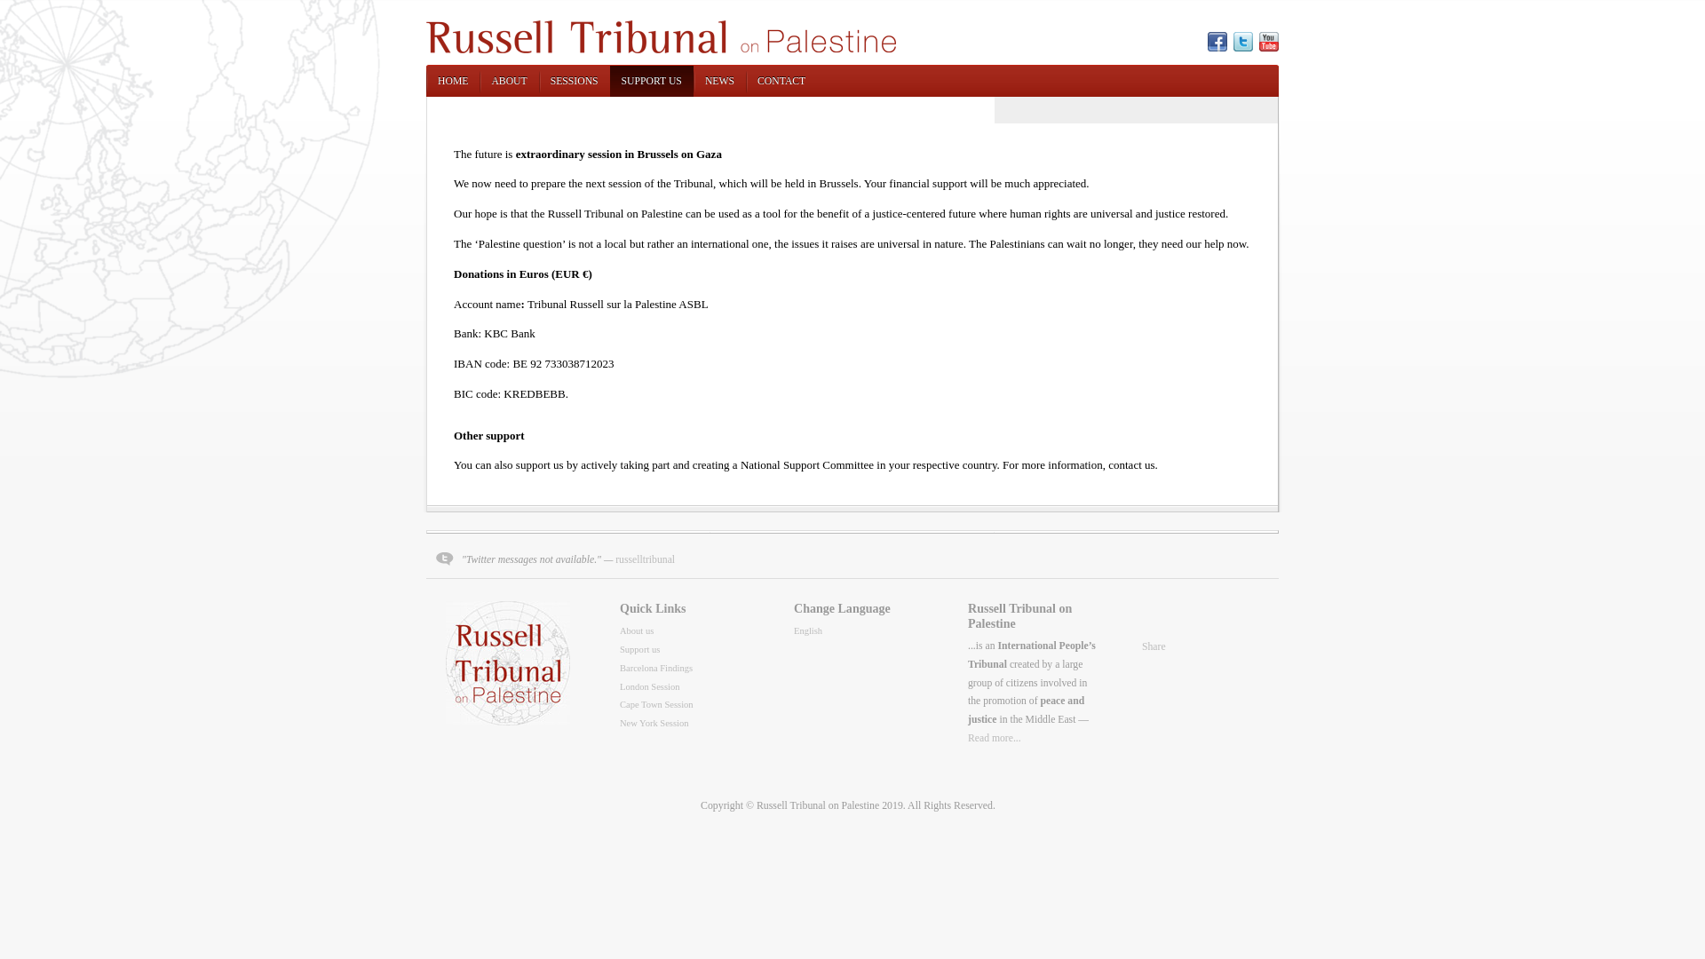 Image resolution: width=1705 pixels, height=959 pixels. Describe the element at coordinates (995, 739) in the screenshot. I see `Read more...` at that location.